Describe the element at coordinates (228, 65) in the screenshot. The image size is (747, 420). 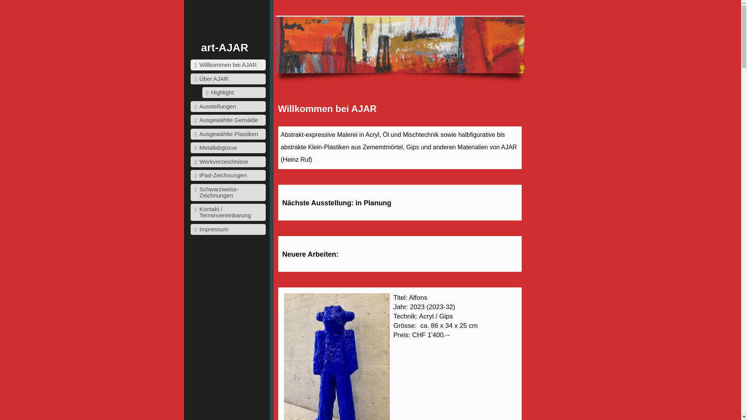
I see `Willkommen bei AJAR` at that location.